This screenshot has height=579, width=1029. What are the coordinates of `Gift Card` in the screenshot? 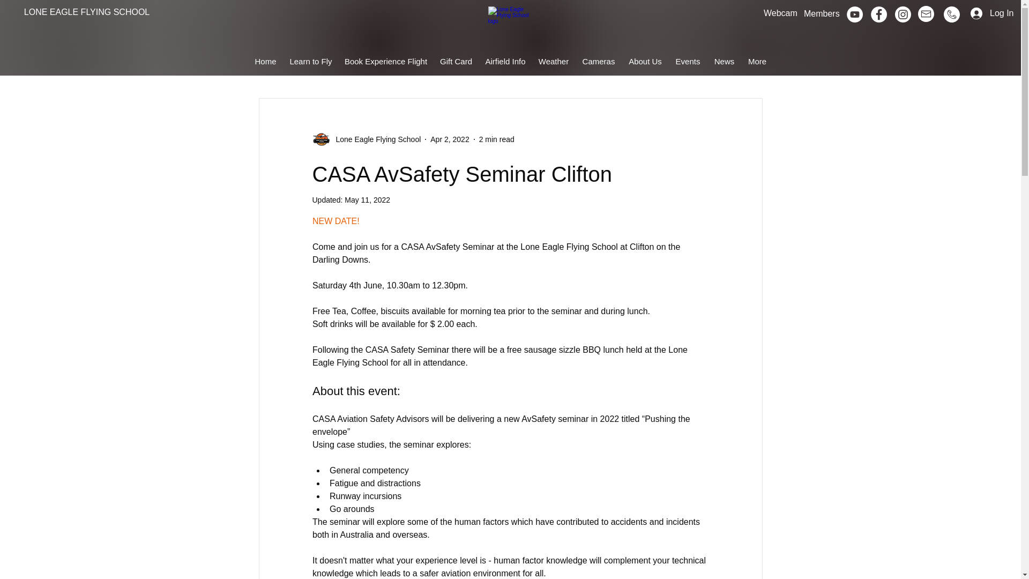 It's located at (456, 61).